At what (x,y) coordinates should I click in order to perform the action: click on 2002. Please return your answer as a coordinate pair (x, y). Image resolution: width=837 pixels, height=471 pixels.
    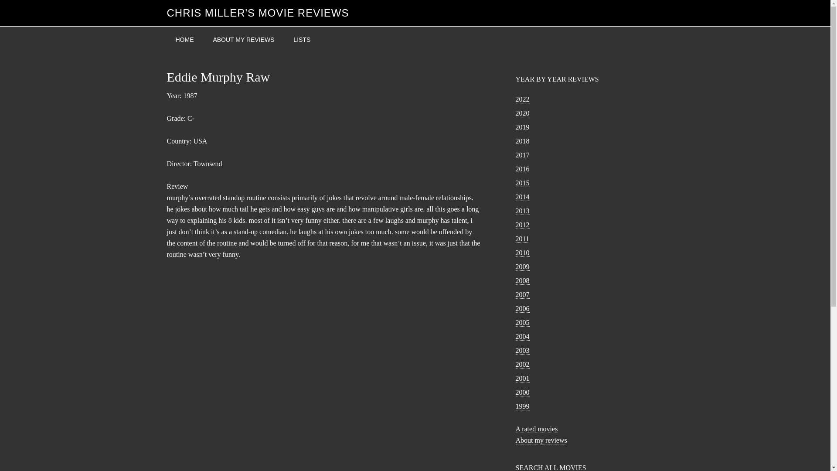
    Looking at the image, I should click on (522, 365).